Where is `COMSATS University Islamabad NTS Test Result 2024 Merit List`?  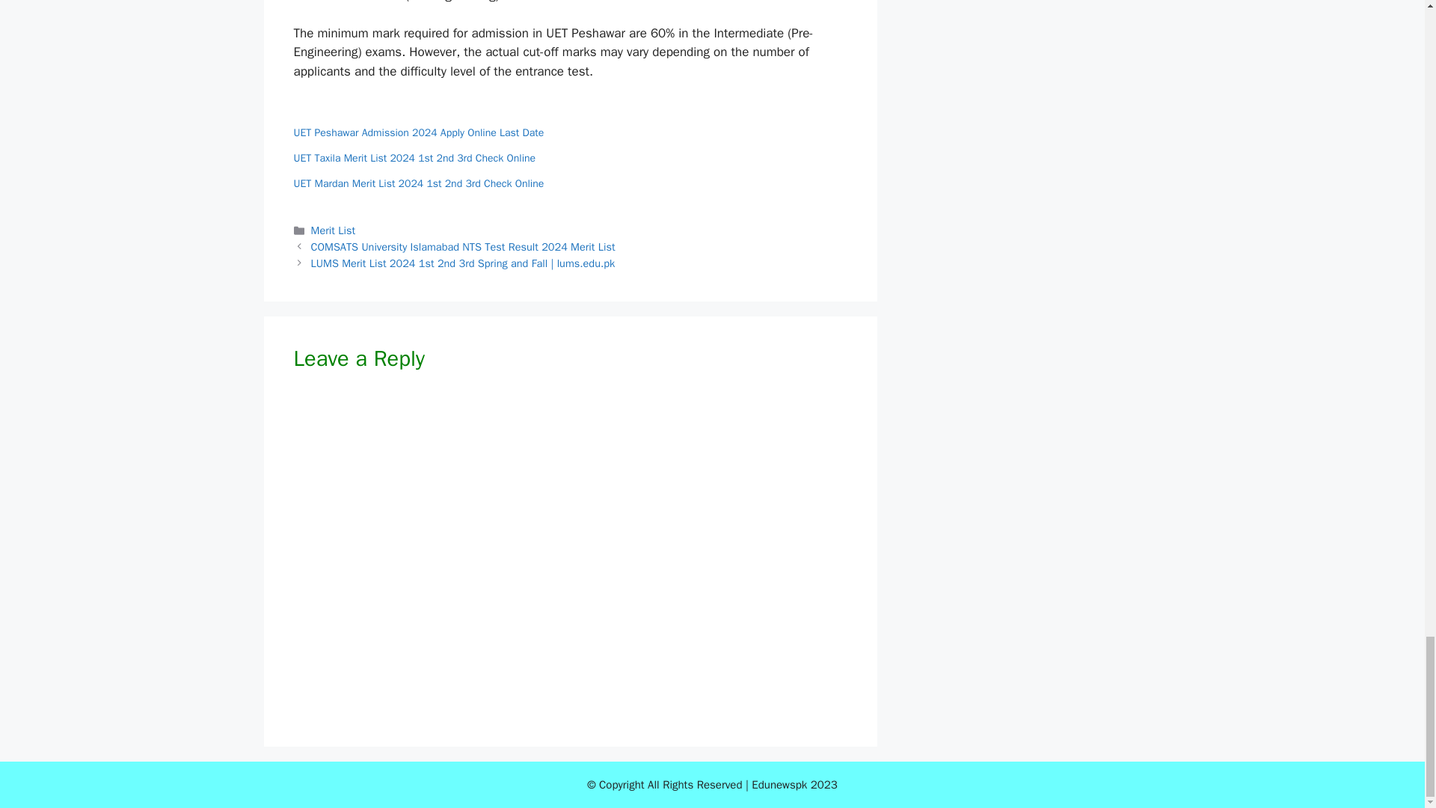 COMSATS University Islamabad NTS Test Result 2024 Merit List is located at coordinates (464, 247).